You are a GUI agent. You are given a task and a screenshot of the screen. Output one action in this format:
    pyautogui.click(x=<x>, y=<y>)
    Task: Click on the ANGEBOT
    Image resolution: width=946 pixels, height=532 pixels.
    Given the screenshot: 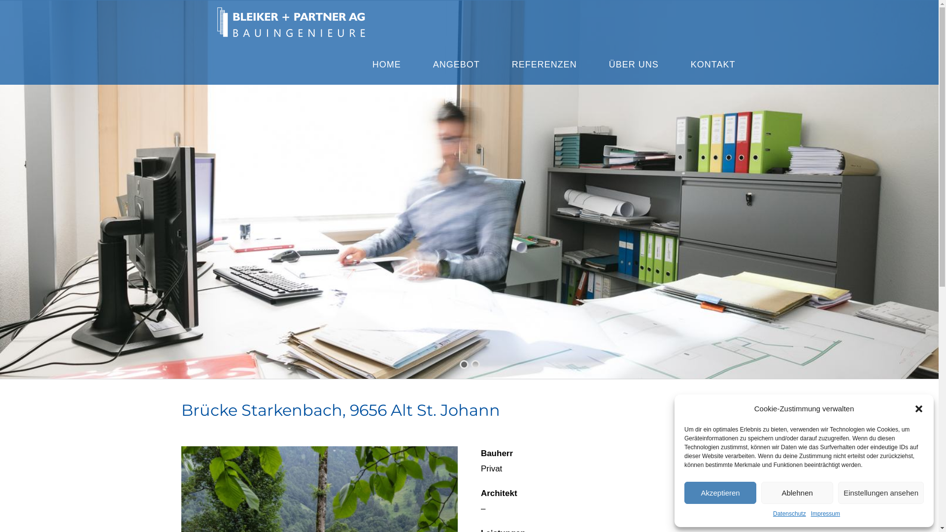 What is the action you would take?
    pyautogui.click(x=456, y=65)
    